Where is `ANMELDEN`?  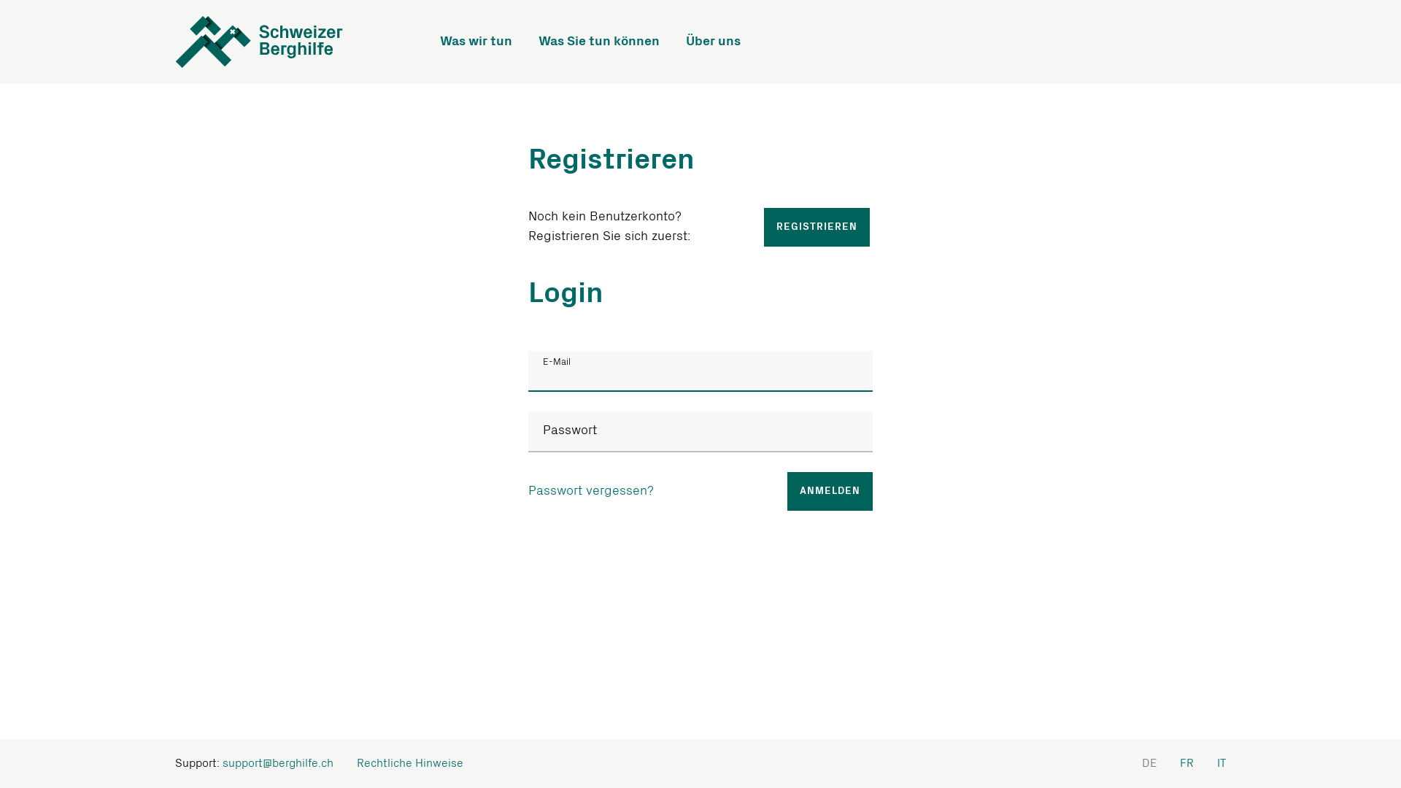
ANMELDEN is located at coordinates (830, 492).